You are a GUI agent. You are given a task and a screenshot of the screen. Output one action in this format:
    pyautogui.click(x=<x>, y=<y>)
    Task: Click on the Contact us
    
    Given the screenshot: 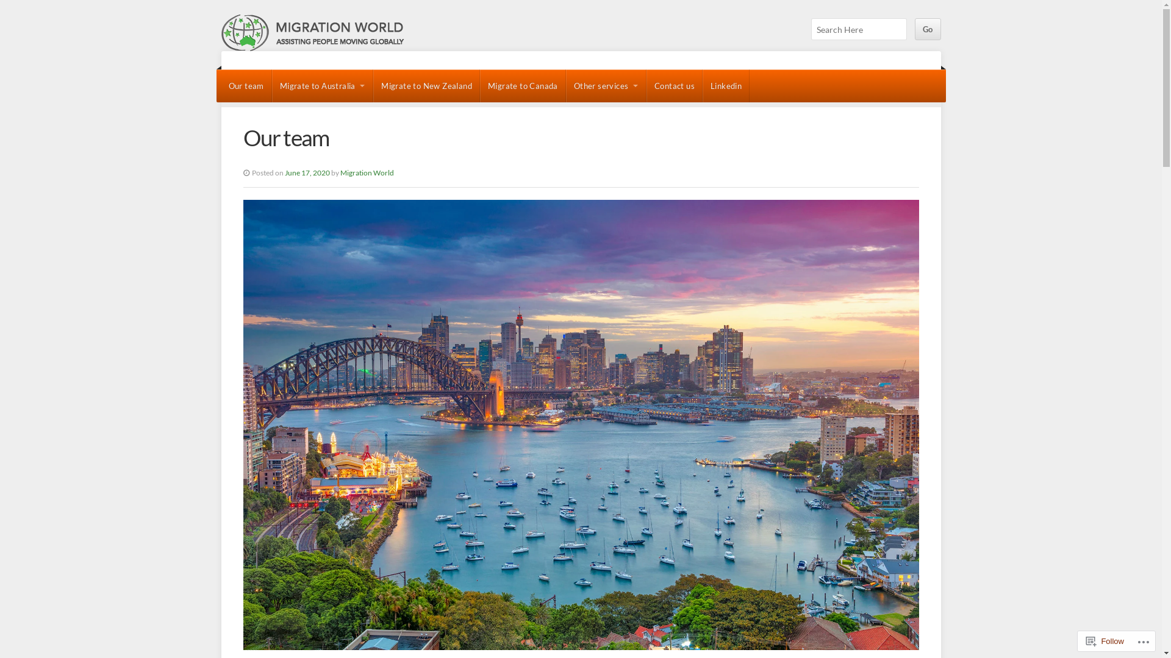 What is the action you would take?
    pyautogui.click(x=675, y=86)
    